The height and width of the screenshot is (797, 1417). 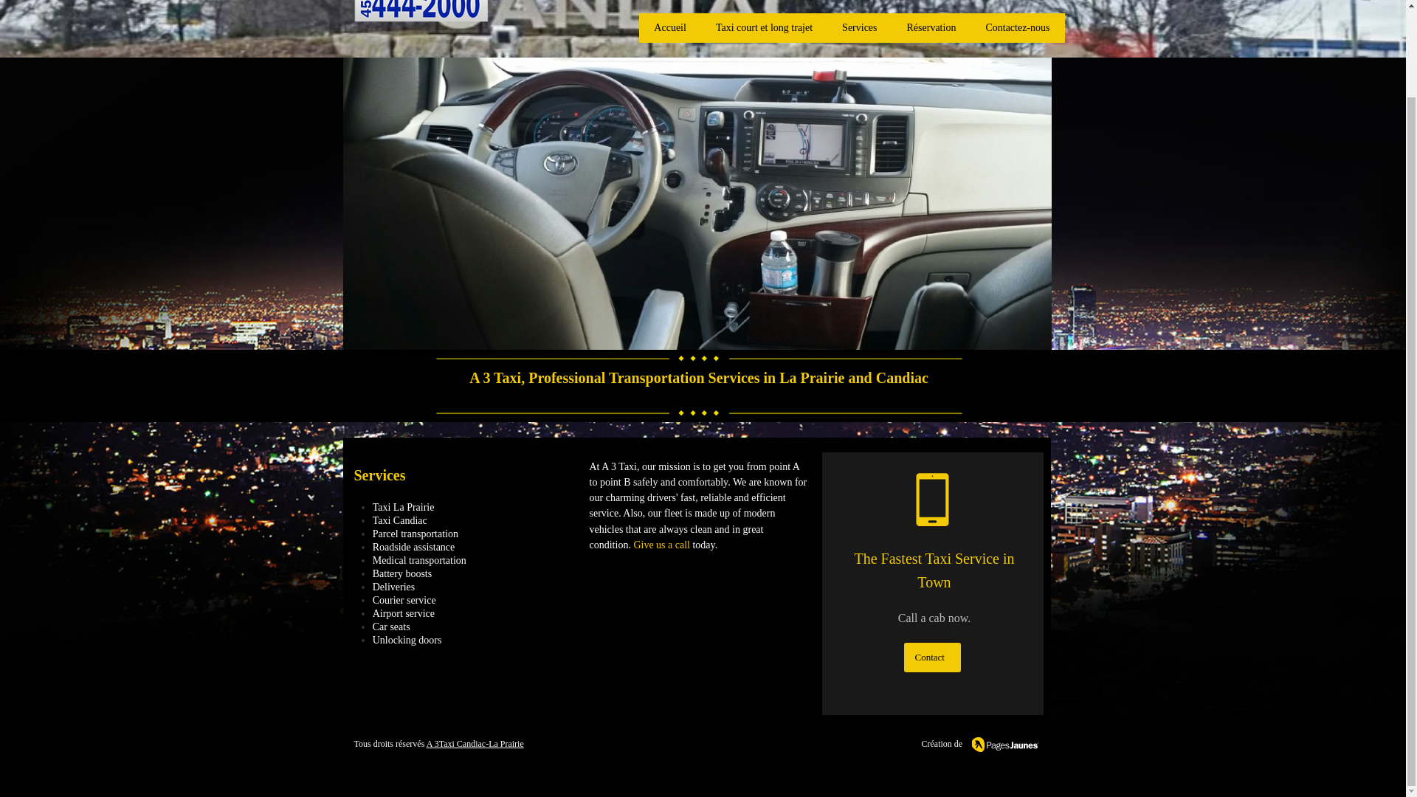 I want to click on Give us a call, so click(x=661, y=546).